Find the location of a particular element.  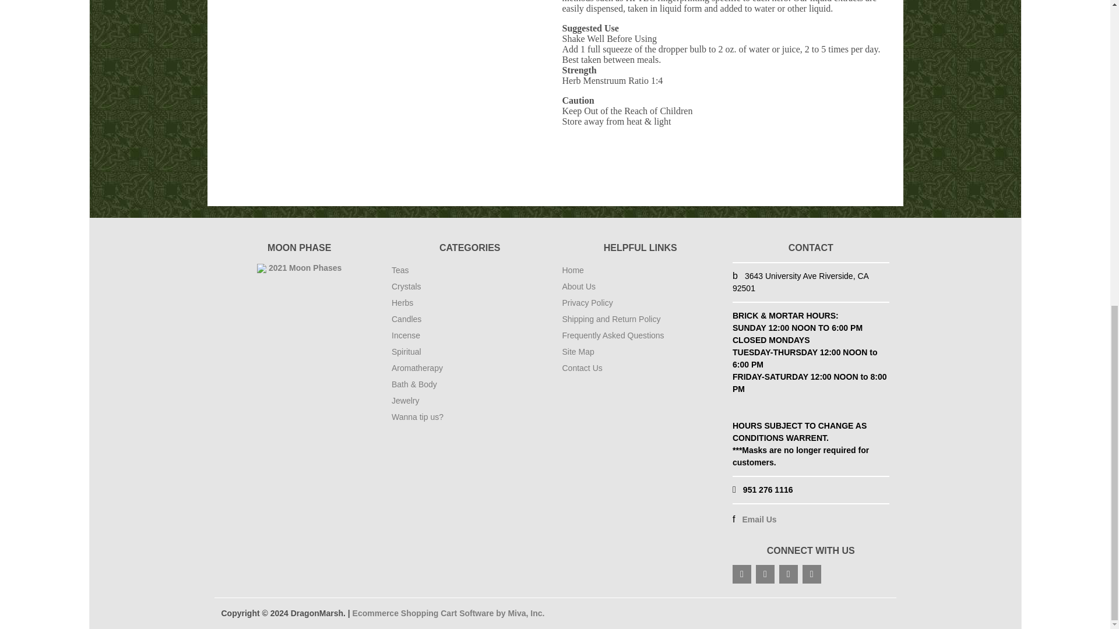

Ecommerce Shopping Cart Software by Miva Merchant is located at coordinates (449, 613).